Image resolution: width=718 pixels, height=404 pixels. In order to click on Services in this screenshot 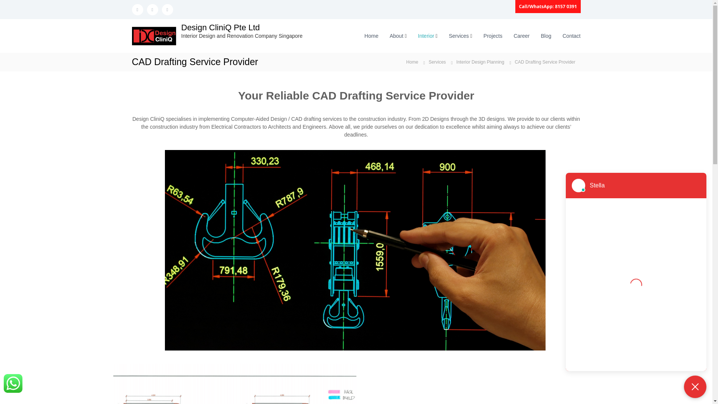, I will do `click(458, 36)`.